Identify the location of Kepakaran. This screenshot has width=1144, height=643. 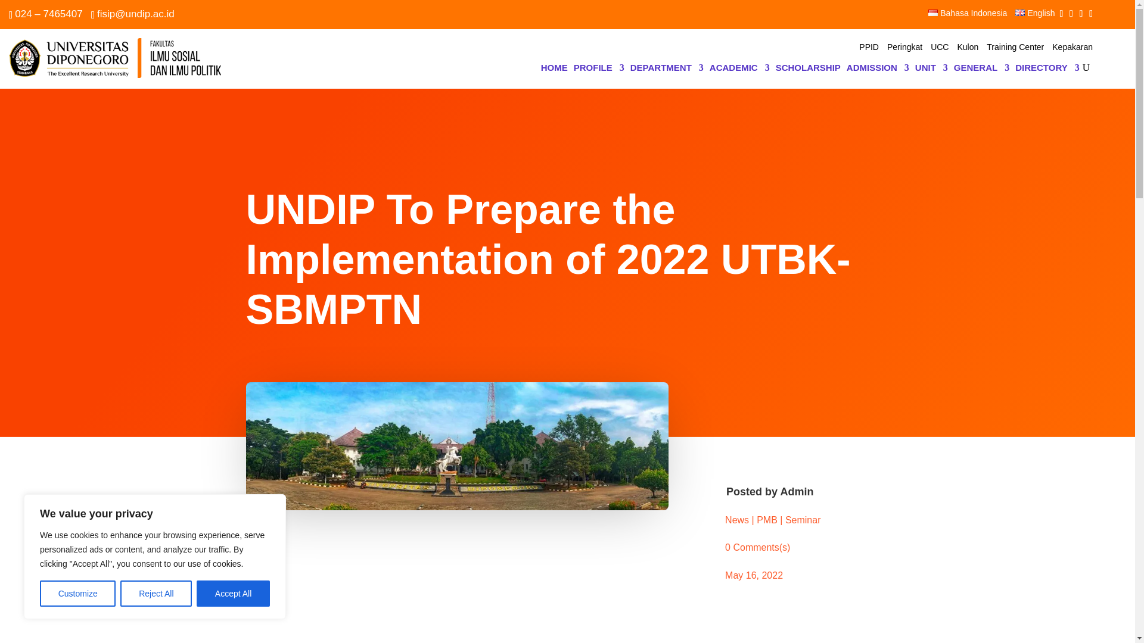
(1072, 49).